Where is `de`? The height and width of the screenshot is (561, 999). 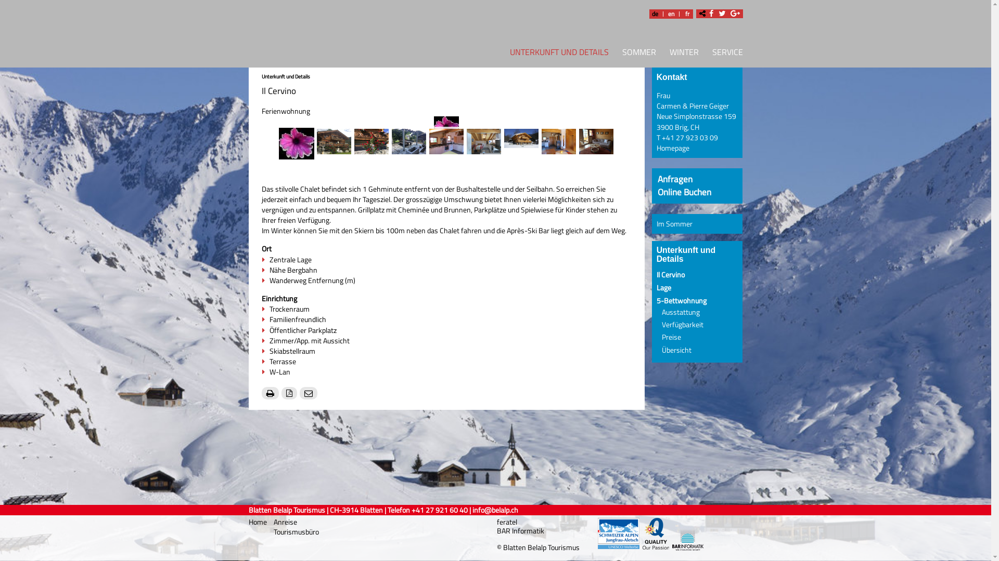 de is located at coordinates (655, 14).